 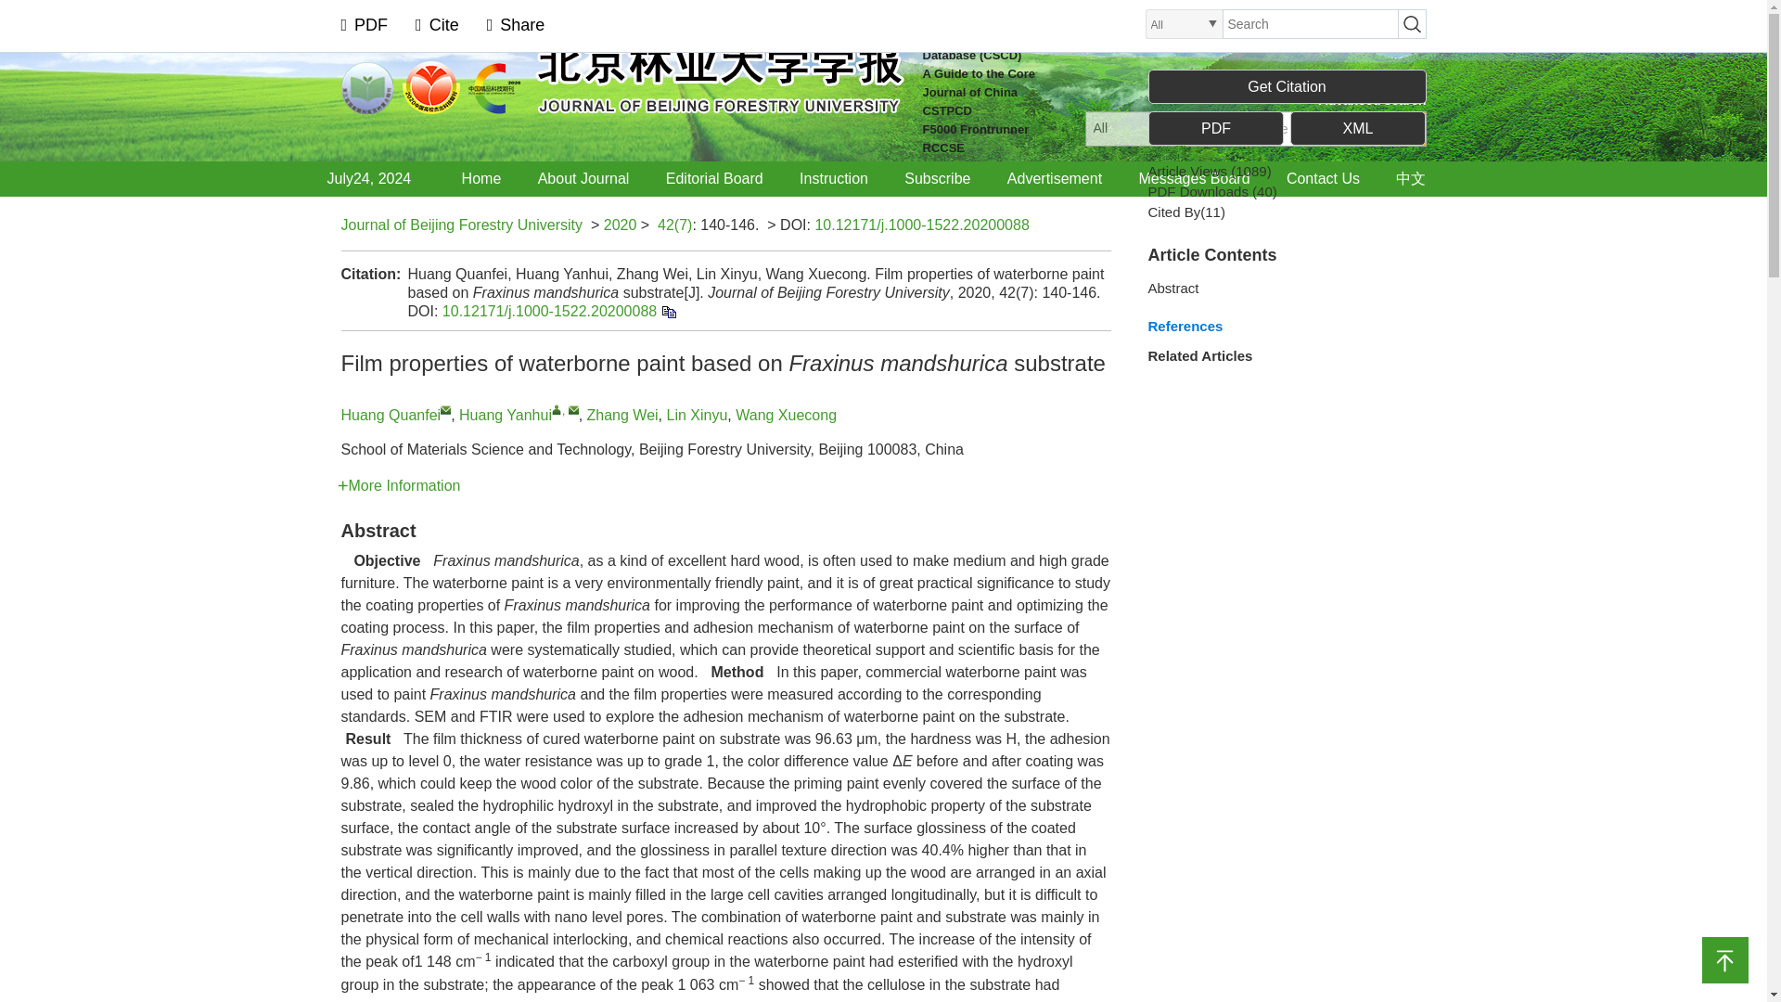 I want to click on Subscribe, so click(x=937, y=178).